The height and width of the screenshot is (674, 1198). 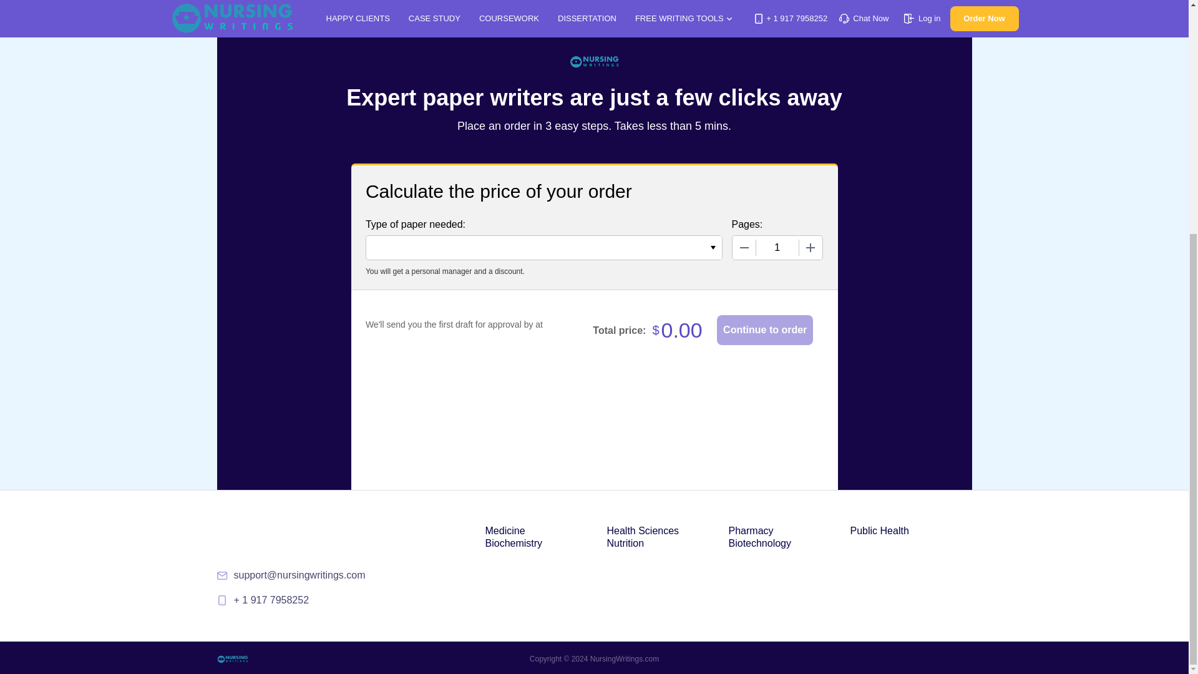 I want to click on Decrease, so click(x=744, y=247).